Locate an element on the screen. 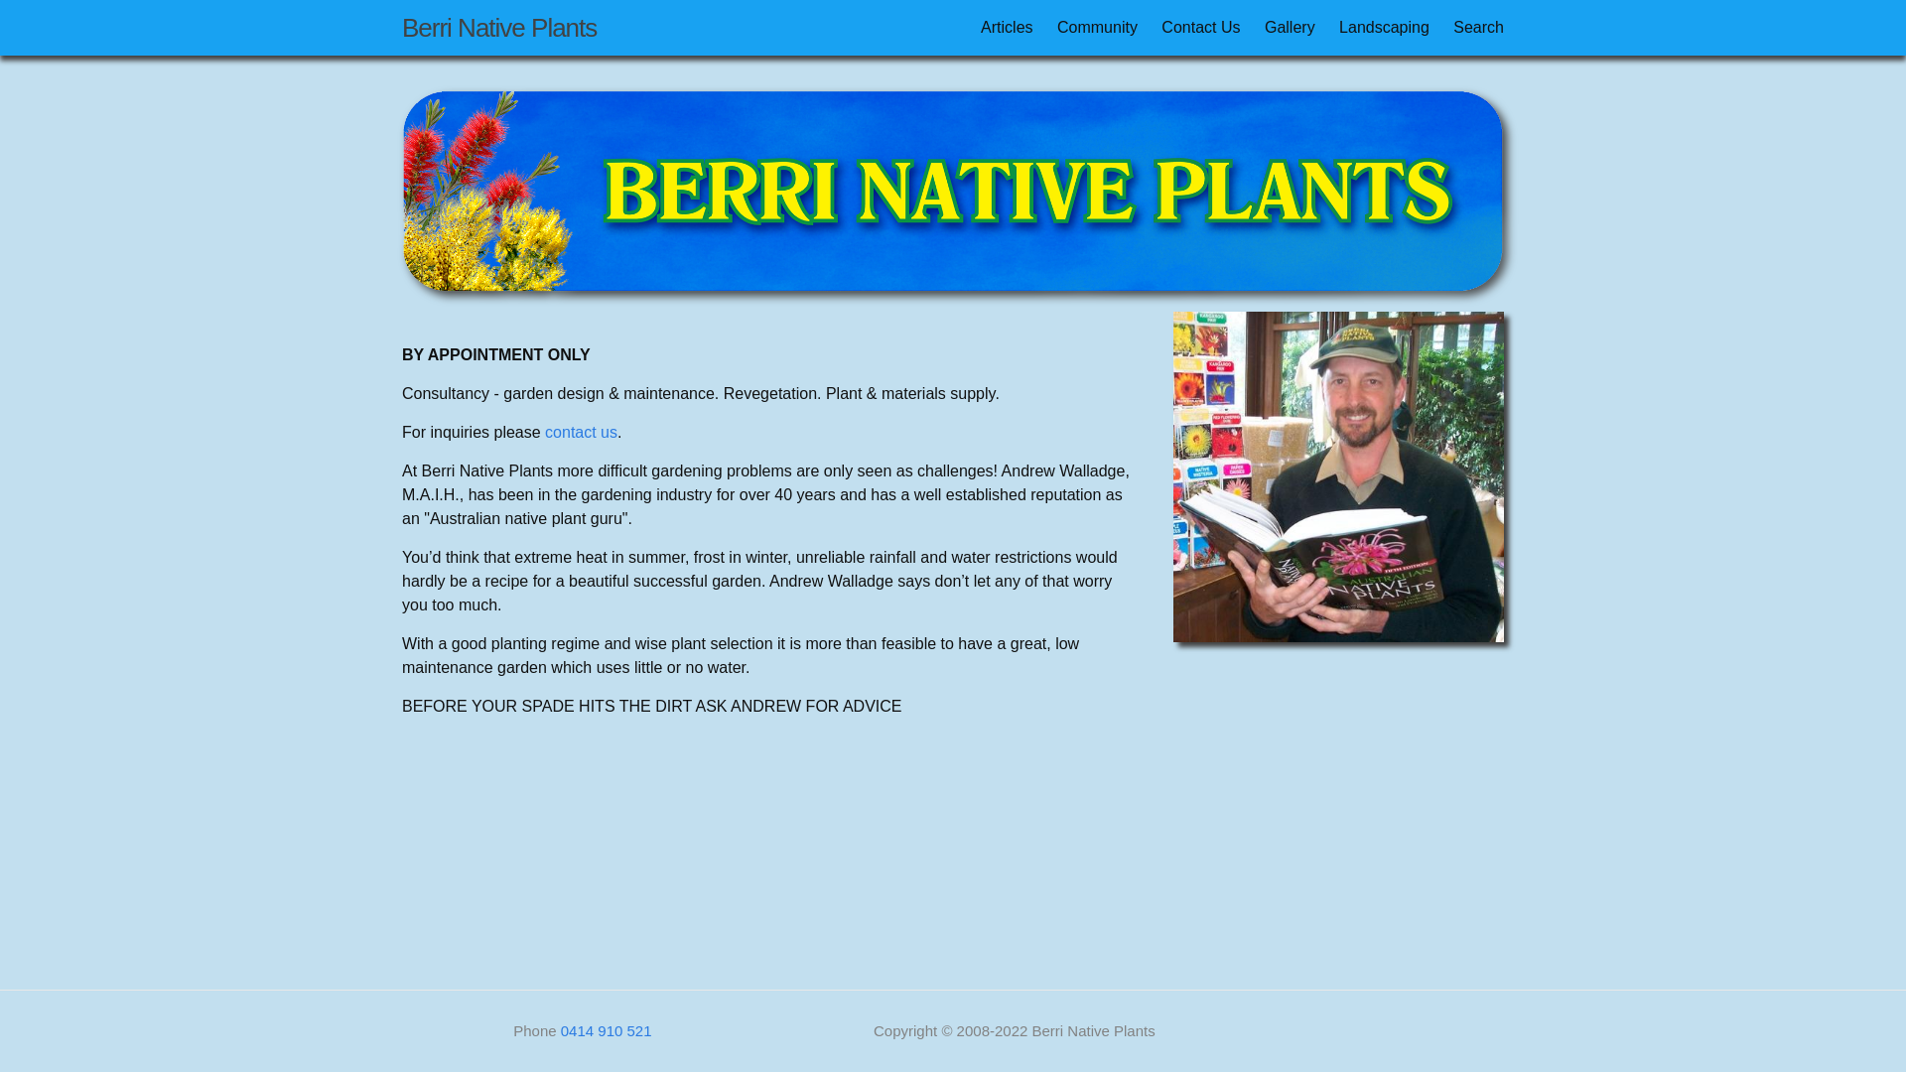 This screenshot has width=1906, height=1072. Community is located at coordinates (1098, 28).